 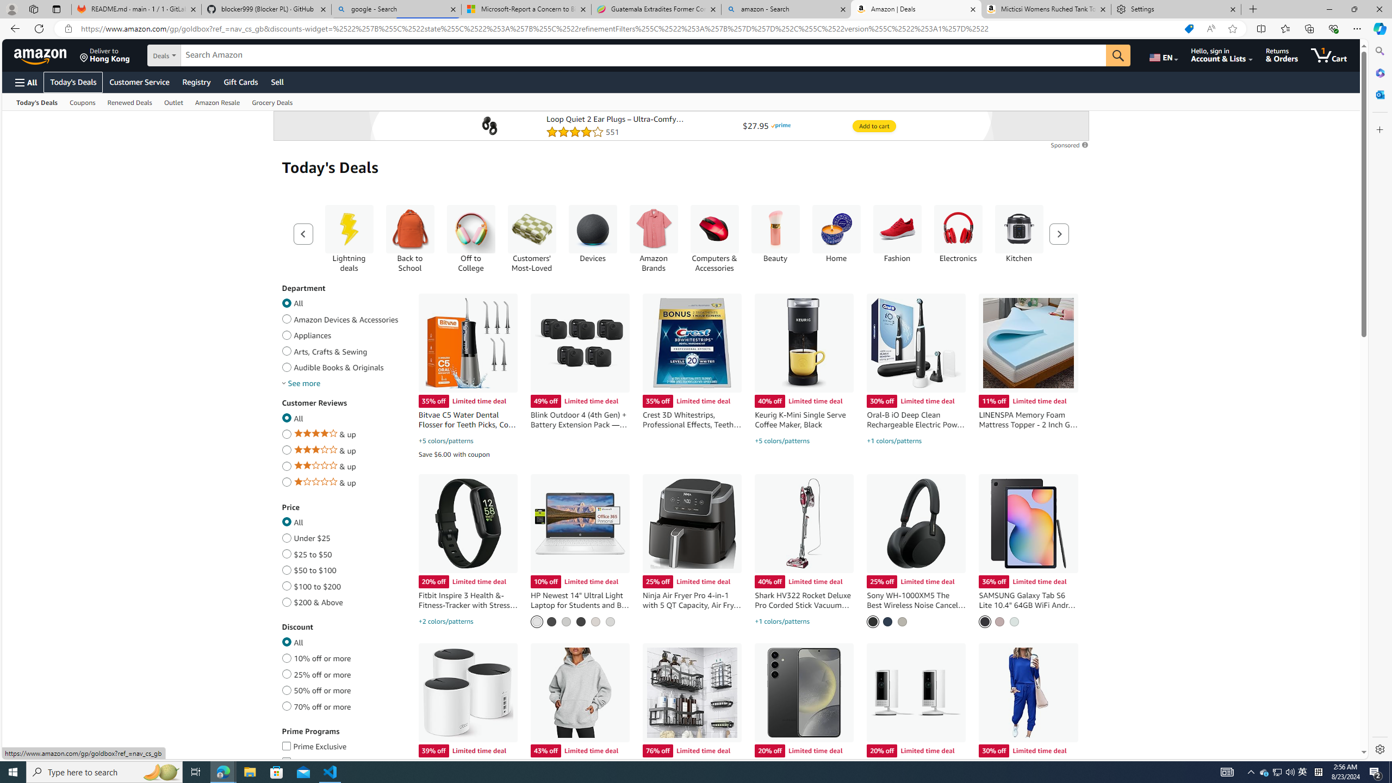 I want to click on Customers' Most-Loved Customers' Most-Loved, so click(x=532, y=238).